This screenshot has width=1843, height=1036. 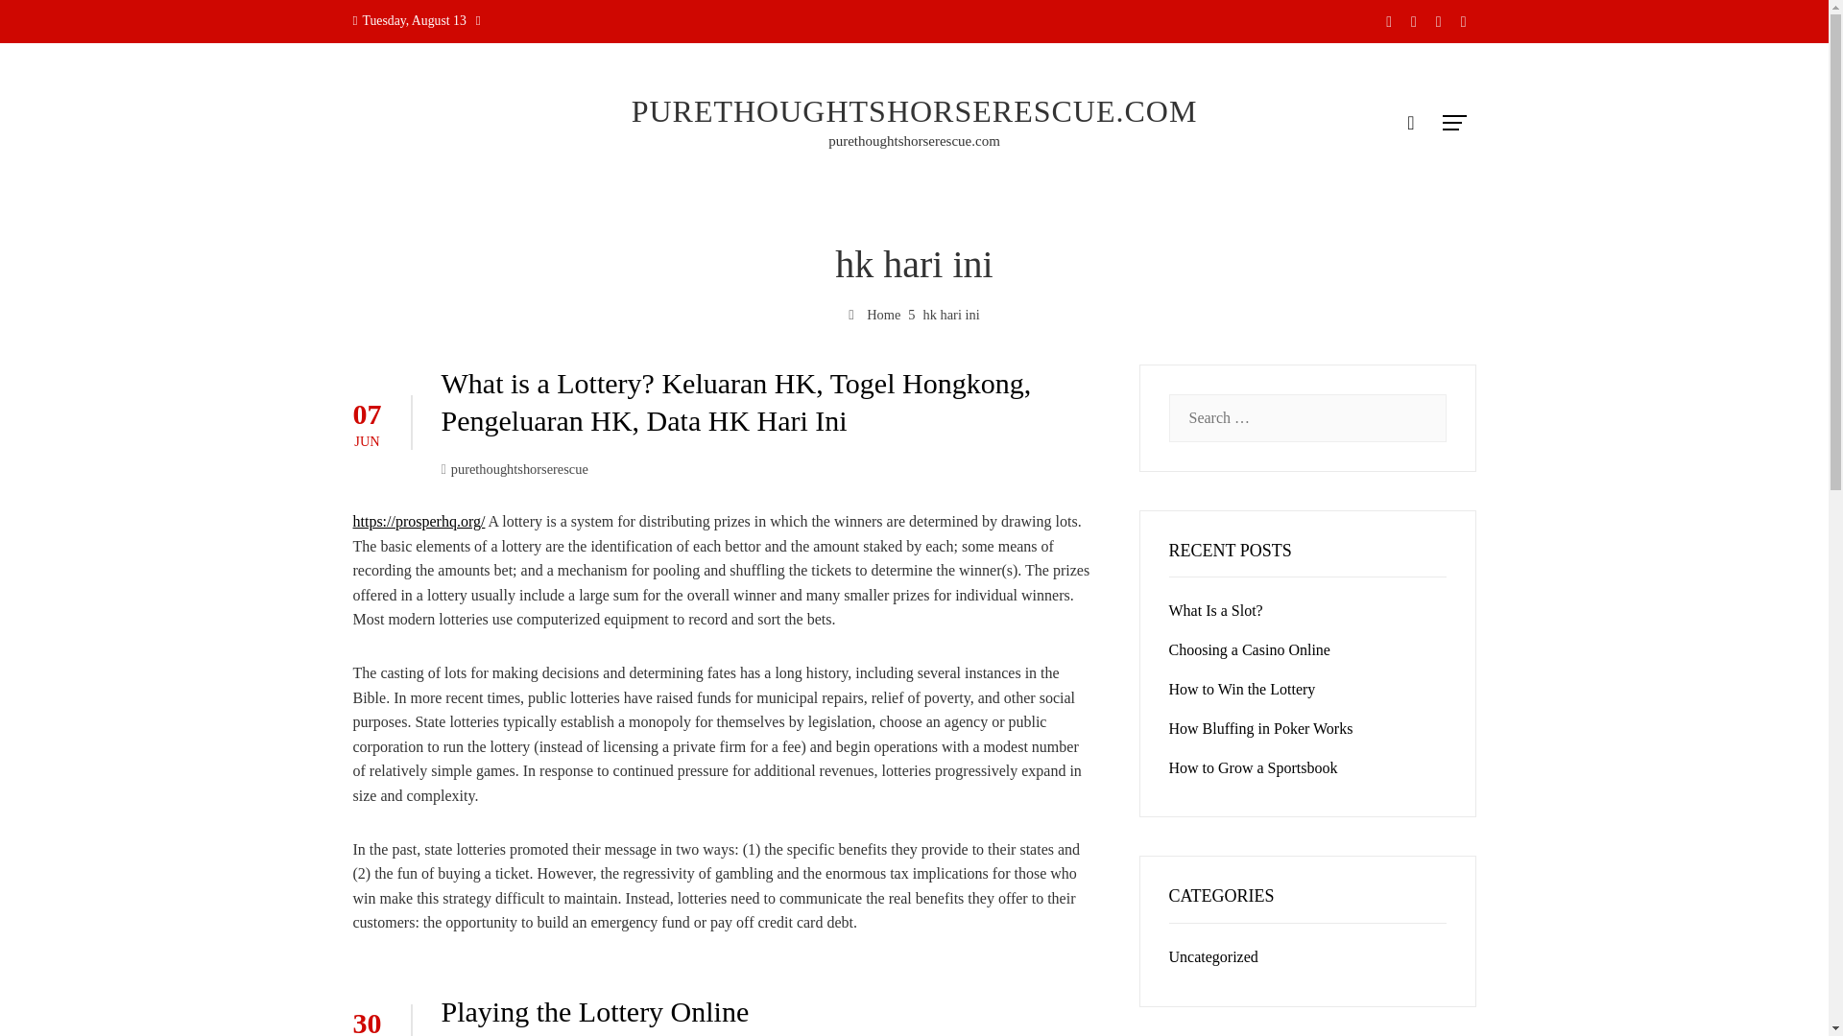 What do you see at coordinates (1260, 727) in the screenshot?
I see `How Bluffing in Poker Works` at bounding box center [1260, 727].